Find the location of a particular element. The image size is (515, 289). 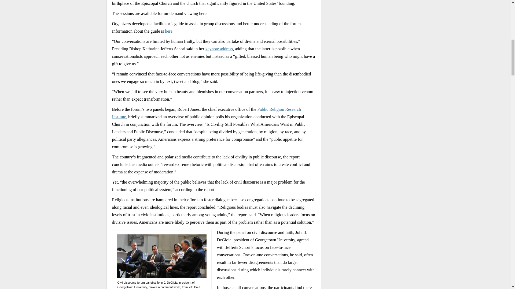

keynote address is located at coordinates (219, 49).